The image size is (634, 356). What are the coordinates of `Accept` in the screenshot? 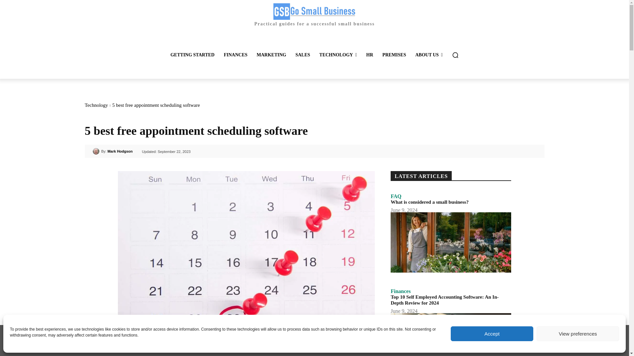 It's located at (492, 334).